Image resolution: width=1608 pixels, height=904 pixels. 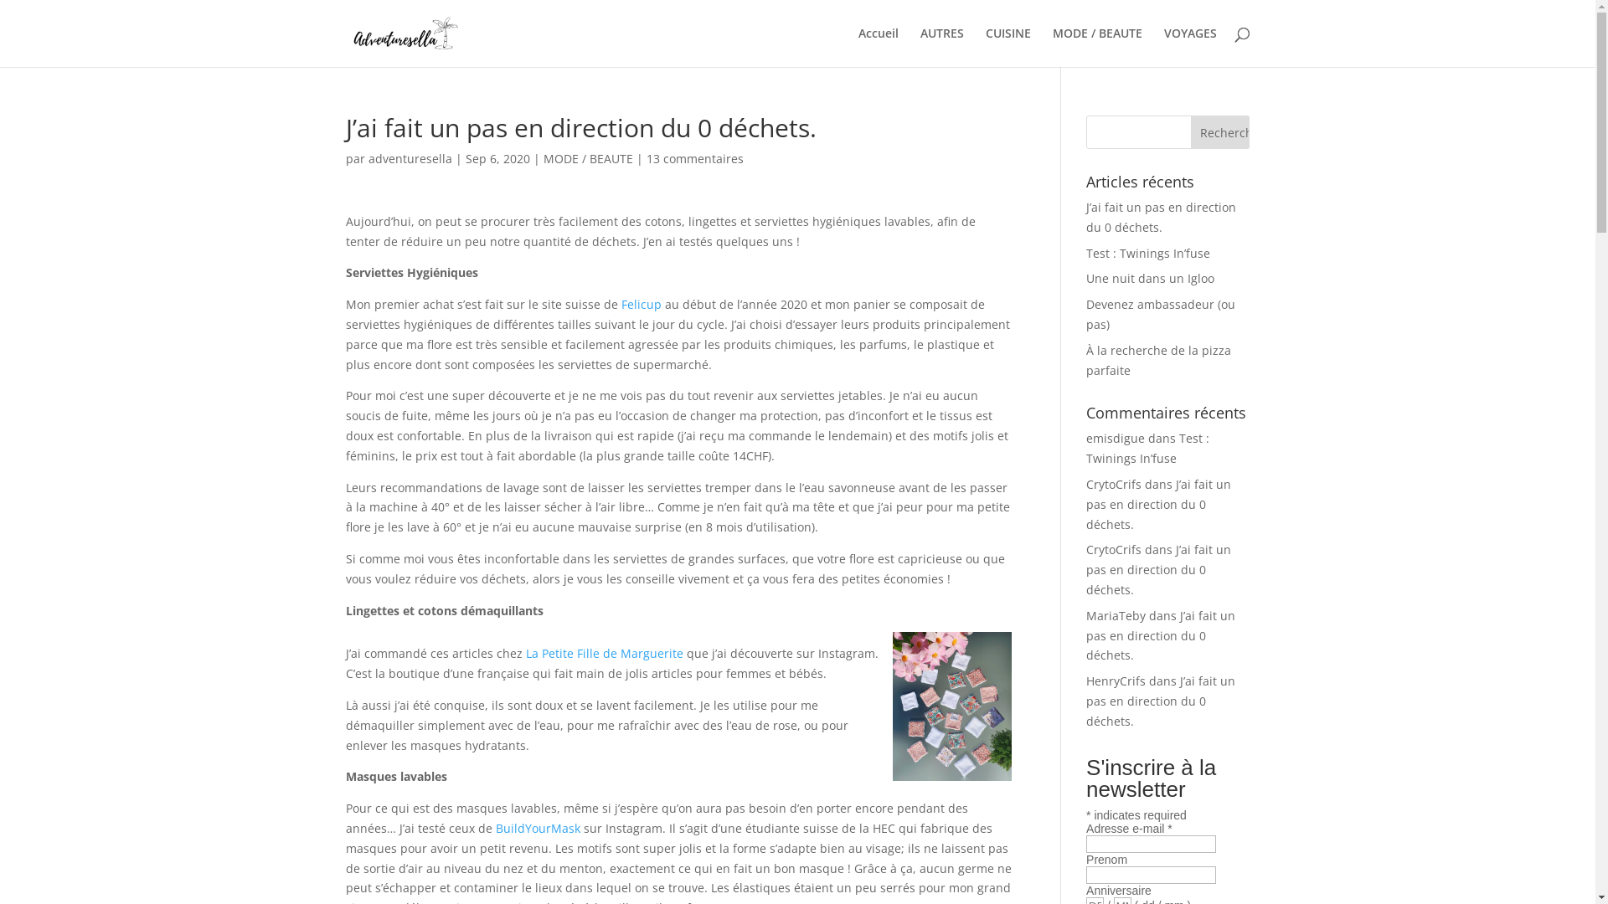 What do you see at coordinates (1114, 549) in the screenshot?
I see `CrytoCrifs` at bounding box center [1114, 549].